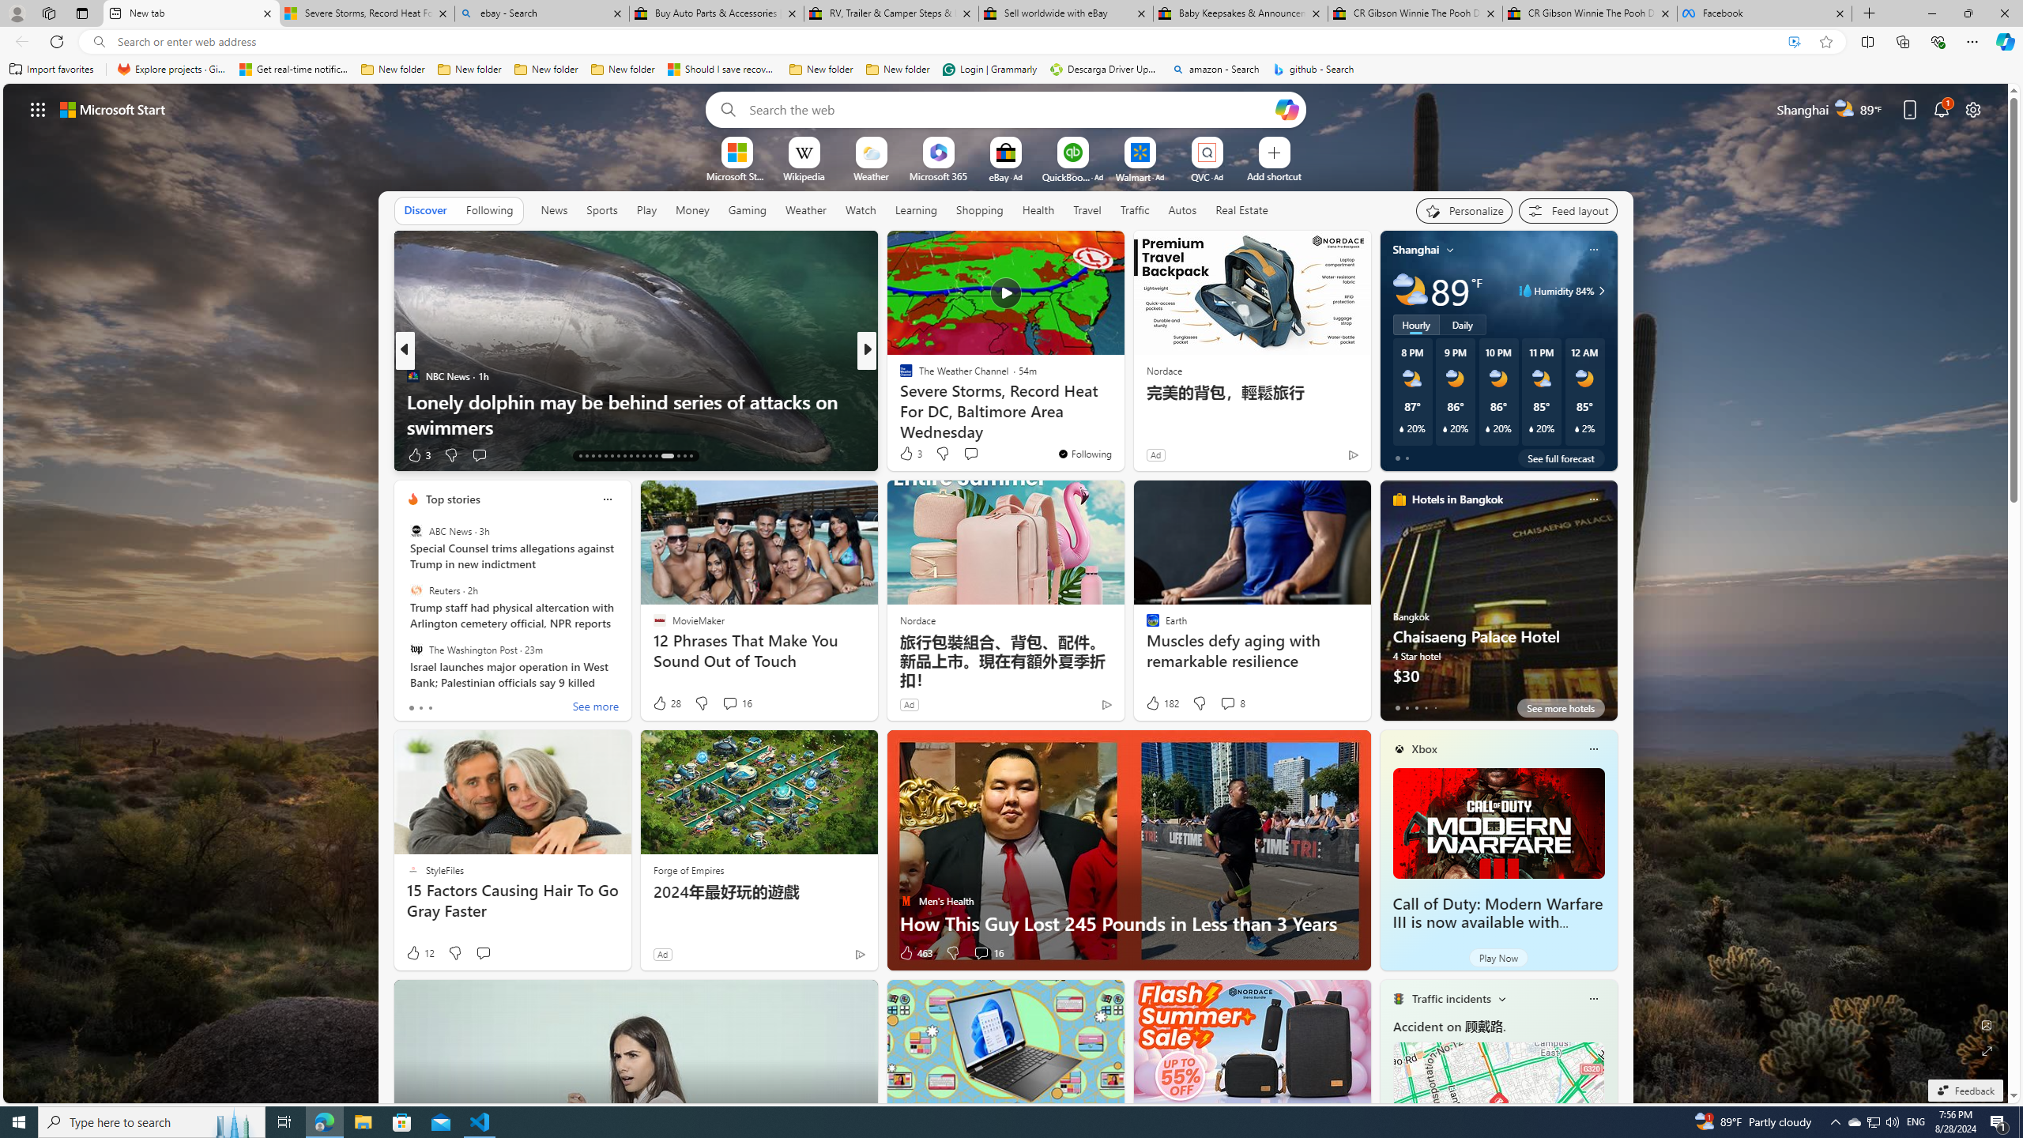 Image resolution: width=2023 pixels, height=1138 pixels. I want to click on Traffic incidents, so click(1451, 999).